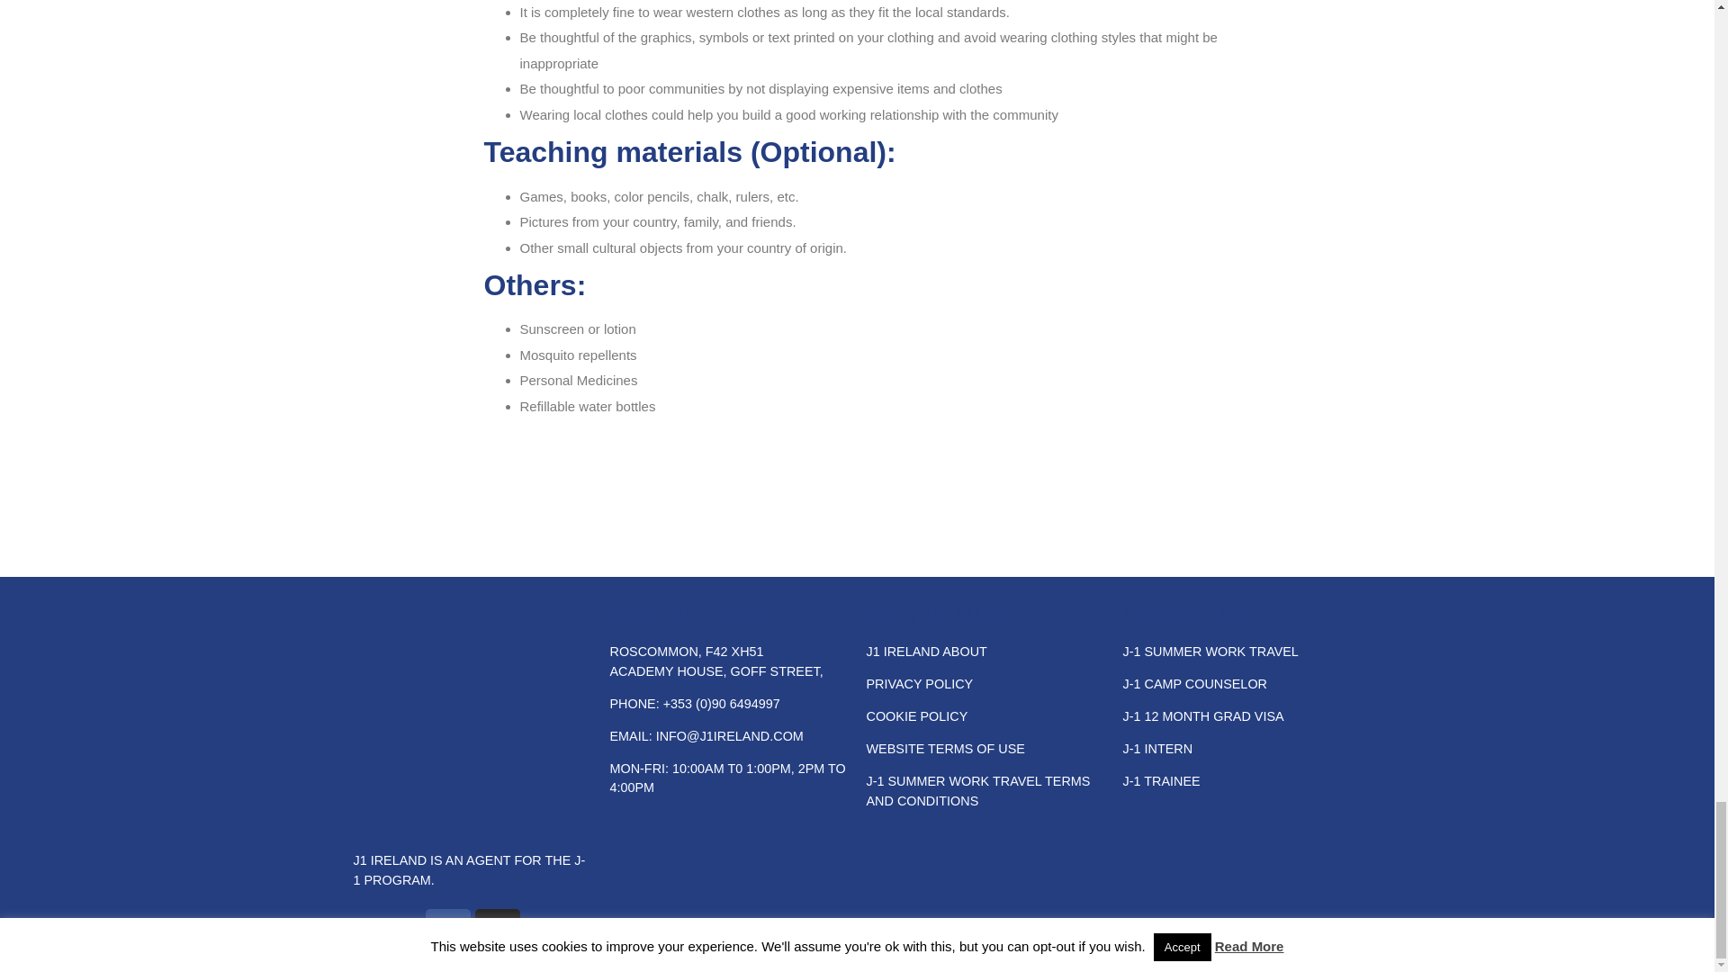 The width and height of the screenshot is (1728, 972). What do you see at coordinates (1158, 749) in the screenshot?
I see `J-1 INTERN` at bounding box center [1158, 749].